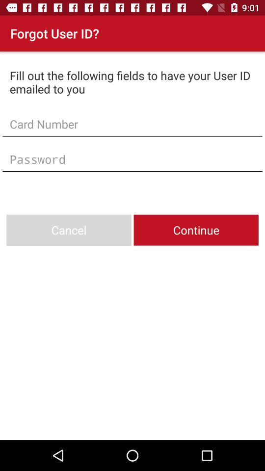 This screenshot has width=265, height=471. What do you see at coordinates (196, 230) in the screenshot?
I see `launch the icon next to the cancel item` at bounding box center [196, 230].